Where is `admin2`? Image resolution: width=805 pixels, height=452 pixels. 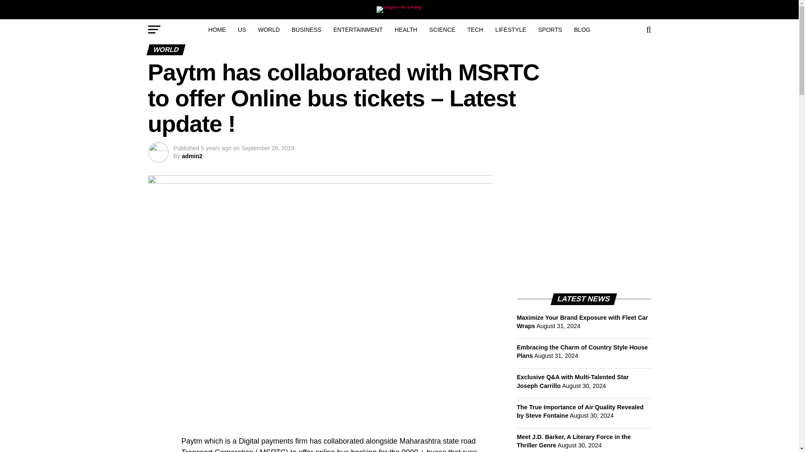
admin2 is located at coordinates (192, 156).